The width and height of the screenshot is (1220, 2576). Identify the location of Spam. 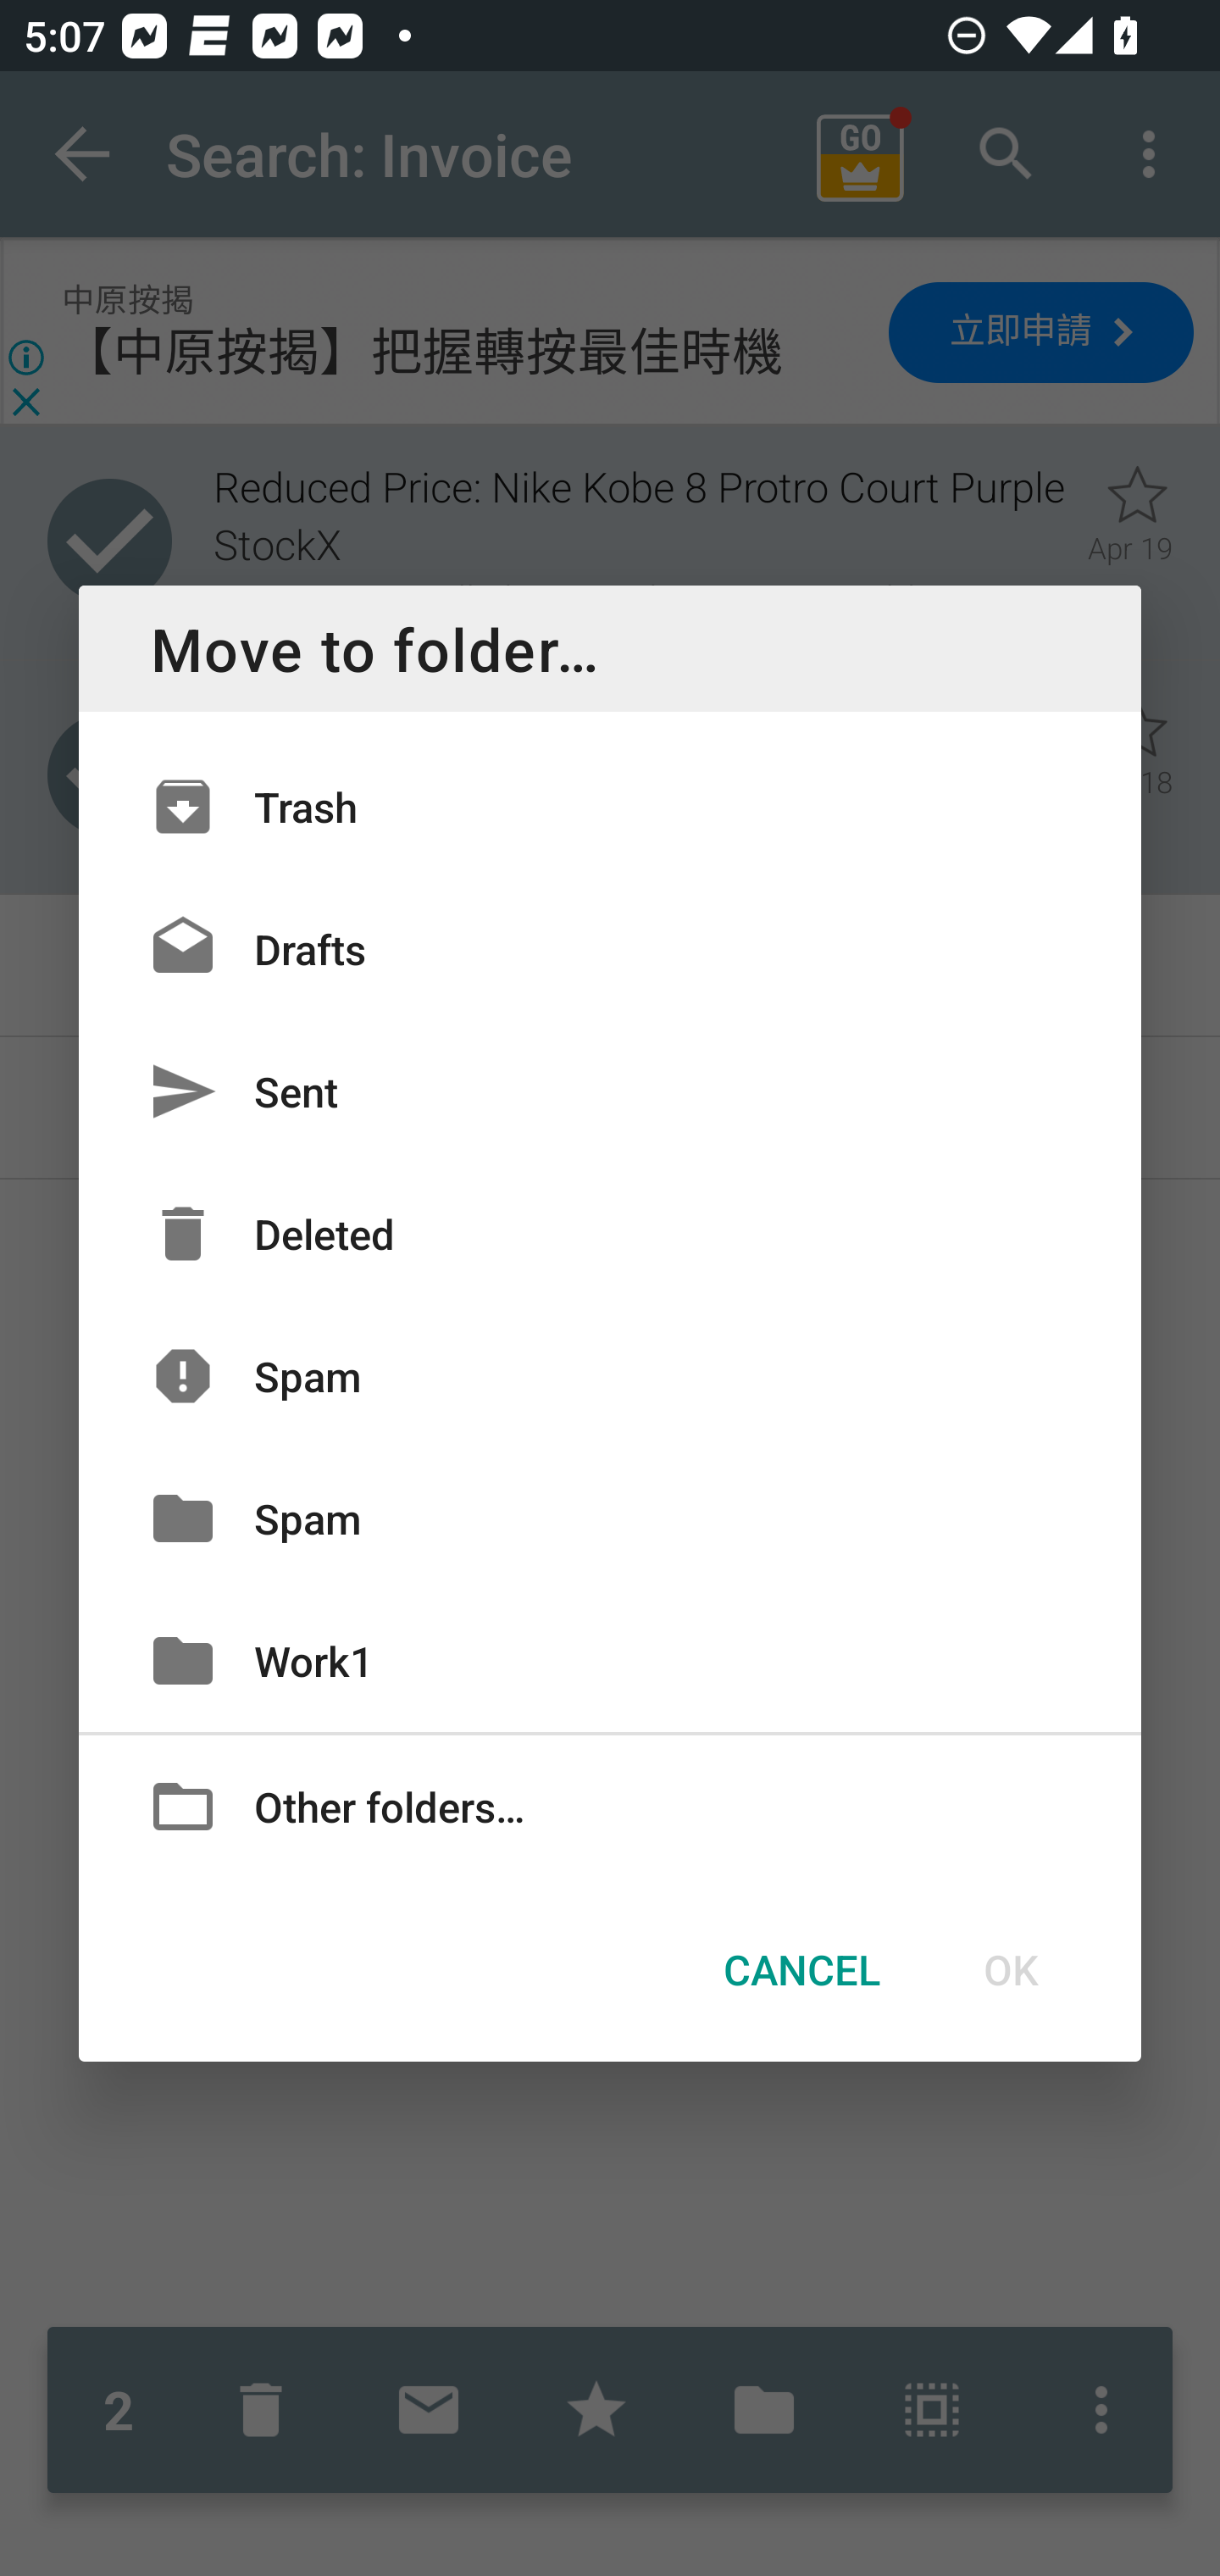
(610, 1518).